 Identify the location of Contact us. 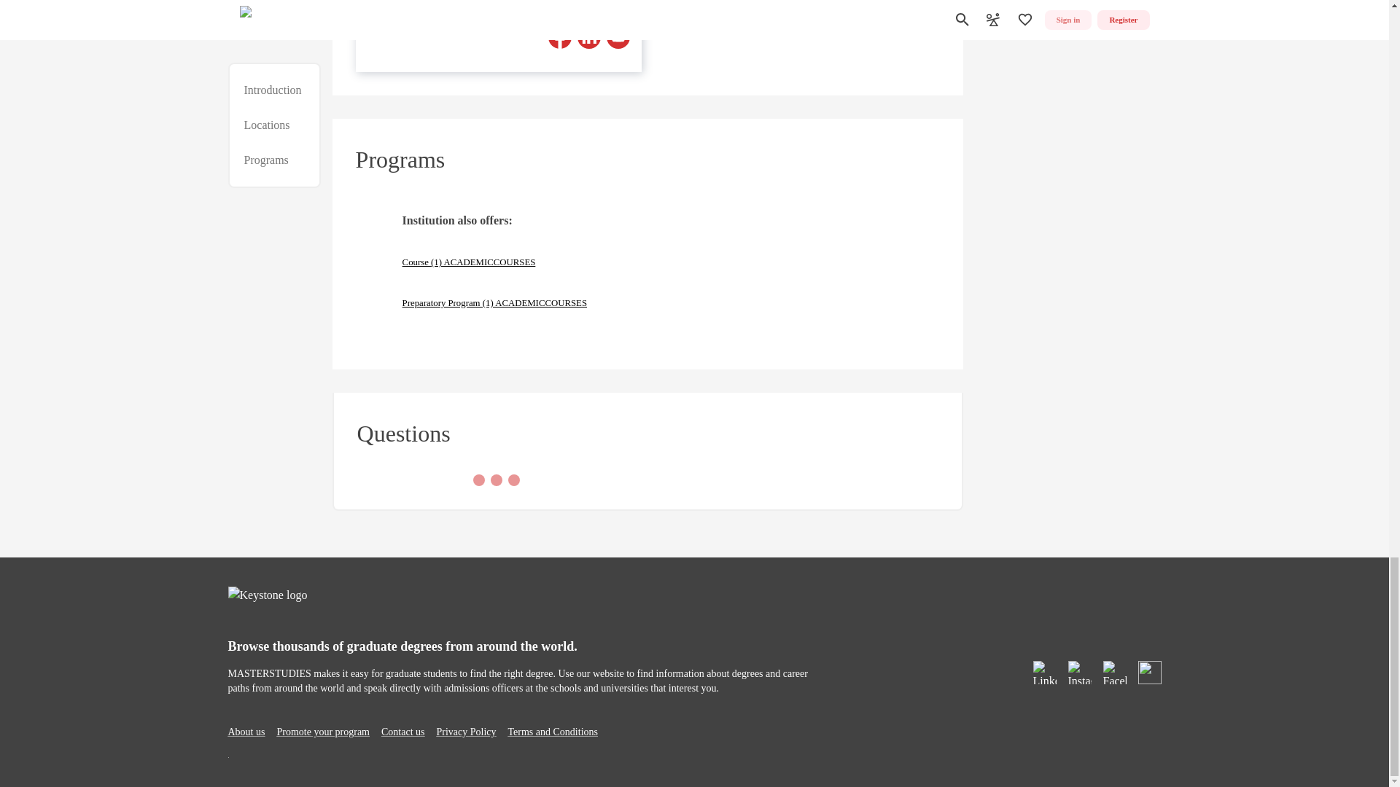
(402, 732).